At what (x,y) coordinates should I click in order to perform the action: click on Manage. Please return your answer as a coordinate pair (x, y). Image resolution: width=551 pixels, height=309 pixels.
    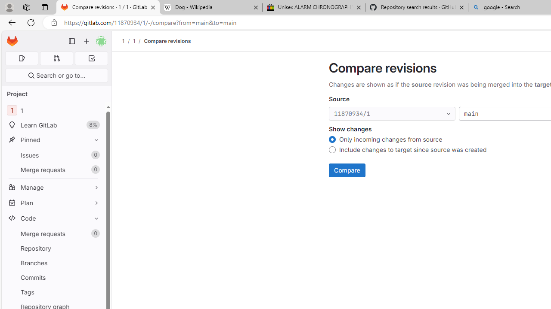
    Looking at the image, I should click on (53, 187).